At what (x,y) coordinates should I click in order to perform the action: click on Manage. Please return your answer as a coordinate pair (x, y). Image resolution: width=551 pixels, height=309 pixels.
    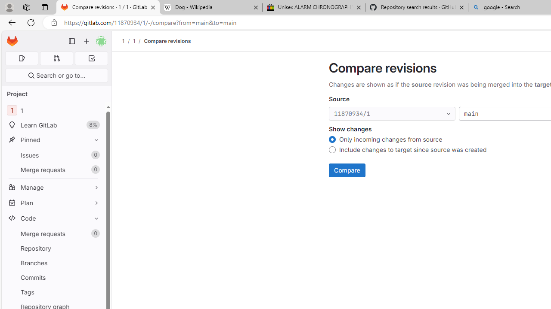
    Looking at the image, I should click on (53, 187).